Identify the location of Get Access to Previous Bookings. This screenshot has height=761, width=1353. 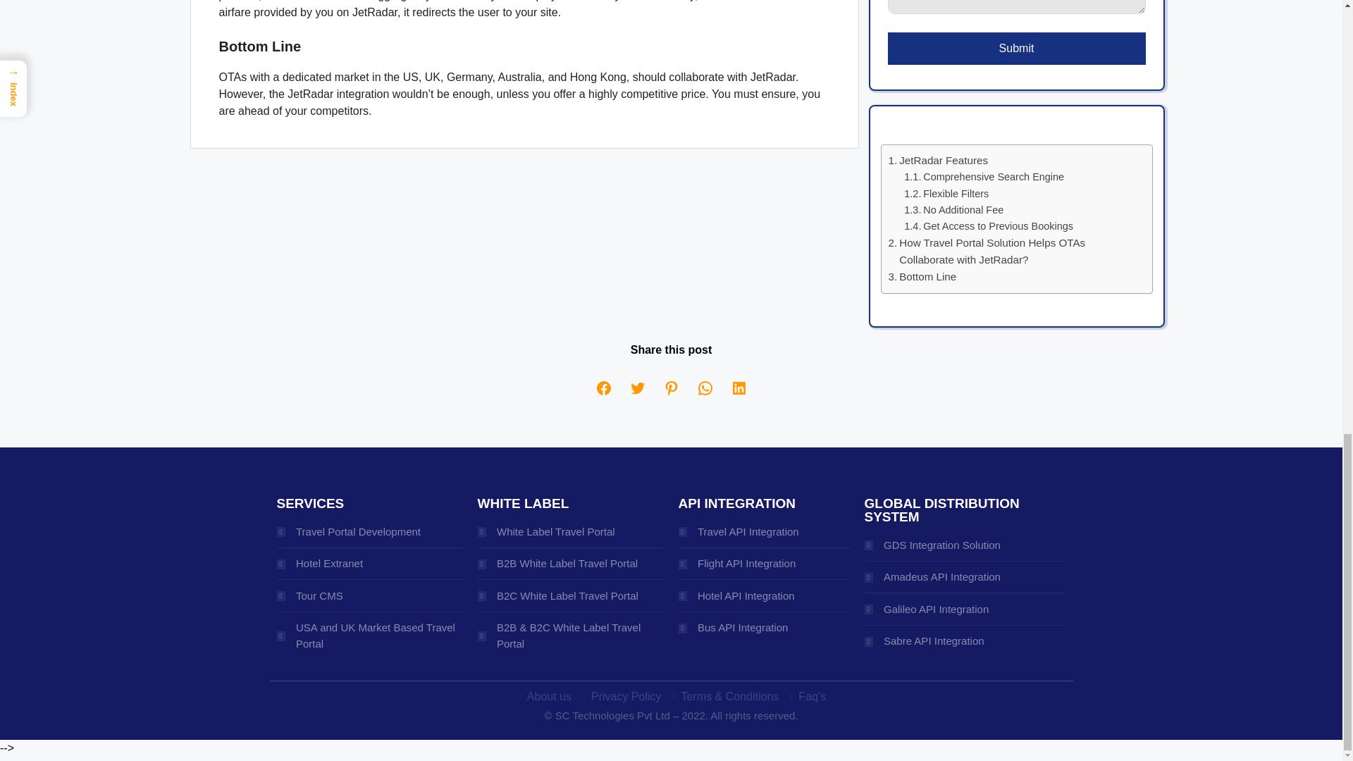
(988, 225).